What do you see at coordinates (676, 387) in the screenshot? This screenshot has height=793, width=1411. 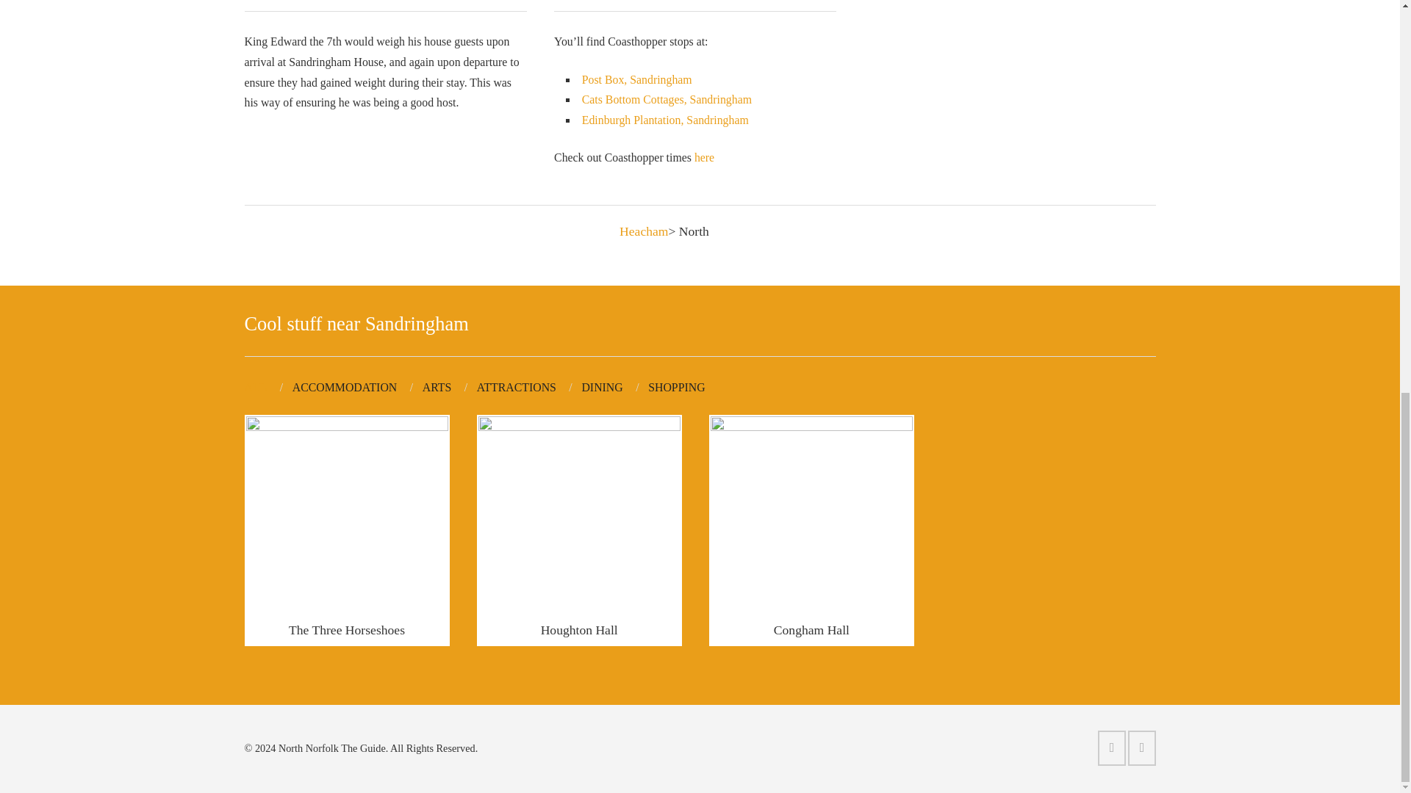 I see `SHOPPING` at bounding box center [676, 387].